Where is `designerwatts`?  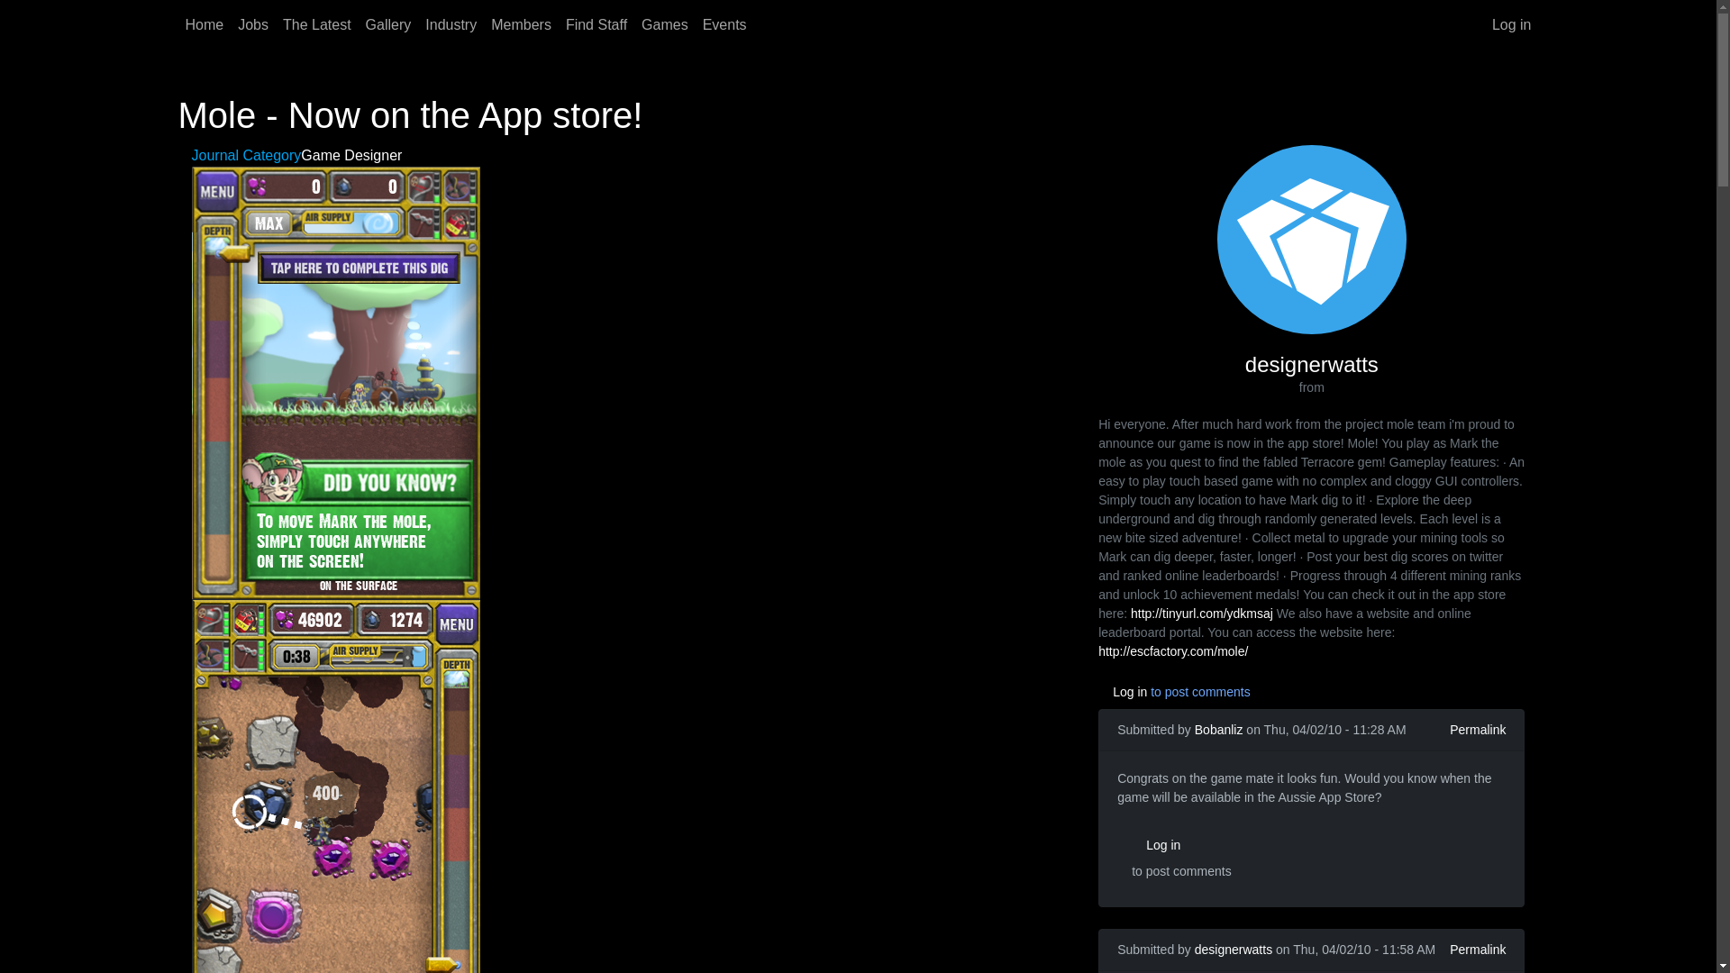
designerwatts is located at coordinates (1233, 950).